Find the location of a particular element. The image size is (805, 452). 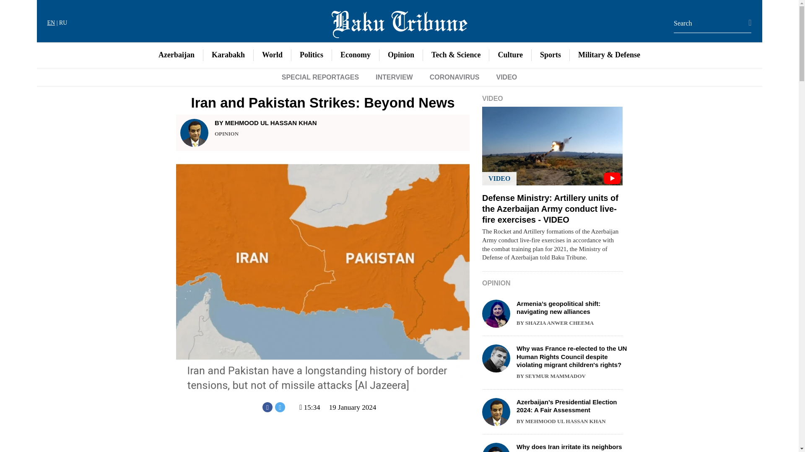

World is located at coordinates (272, 55).